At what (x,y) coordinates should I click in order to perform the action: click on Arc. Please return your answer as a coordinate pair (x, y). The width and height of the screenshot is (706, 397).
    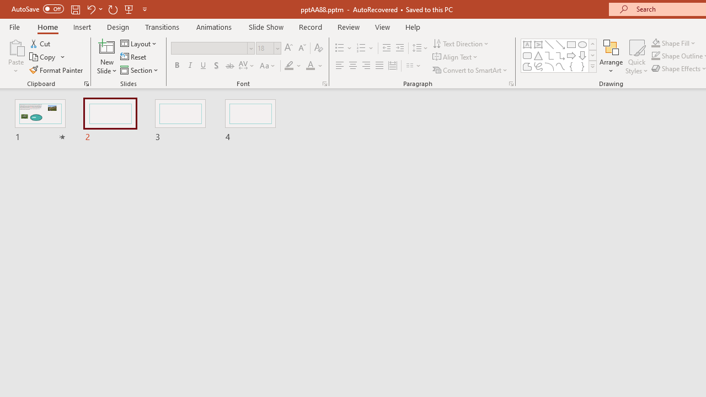
    Looking at the image, I should click on (549, 66).